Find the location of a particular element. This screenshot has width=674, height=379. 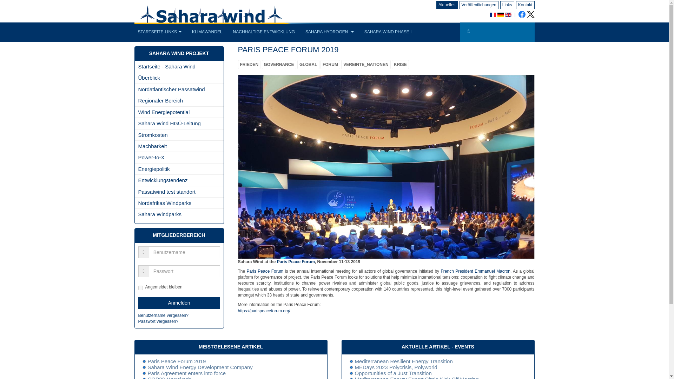

facebook is located at coordinates (522, 16).